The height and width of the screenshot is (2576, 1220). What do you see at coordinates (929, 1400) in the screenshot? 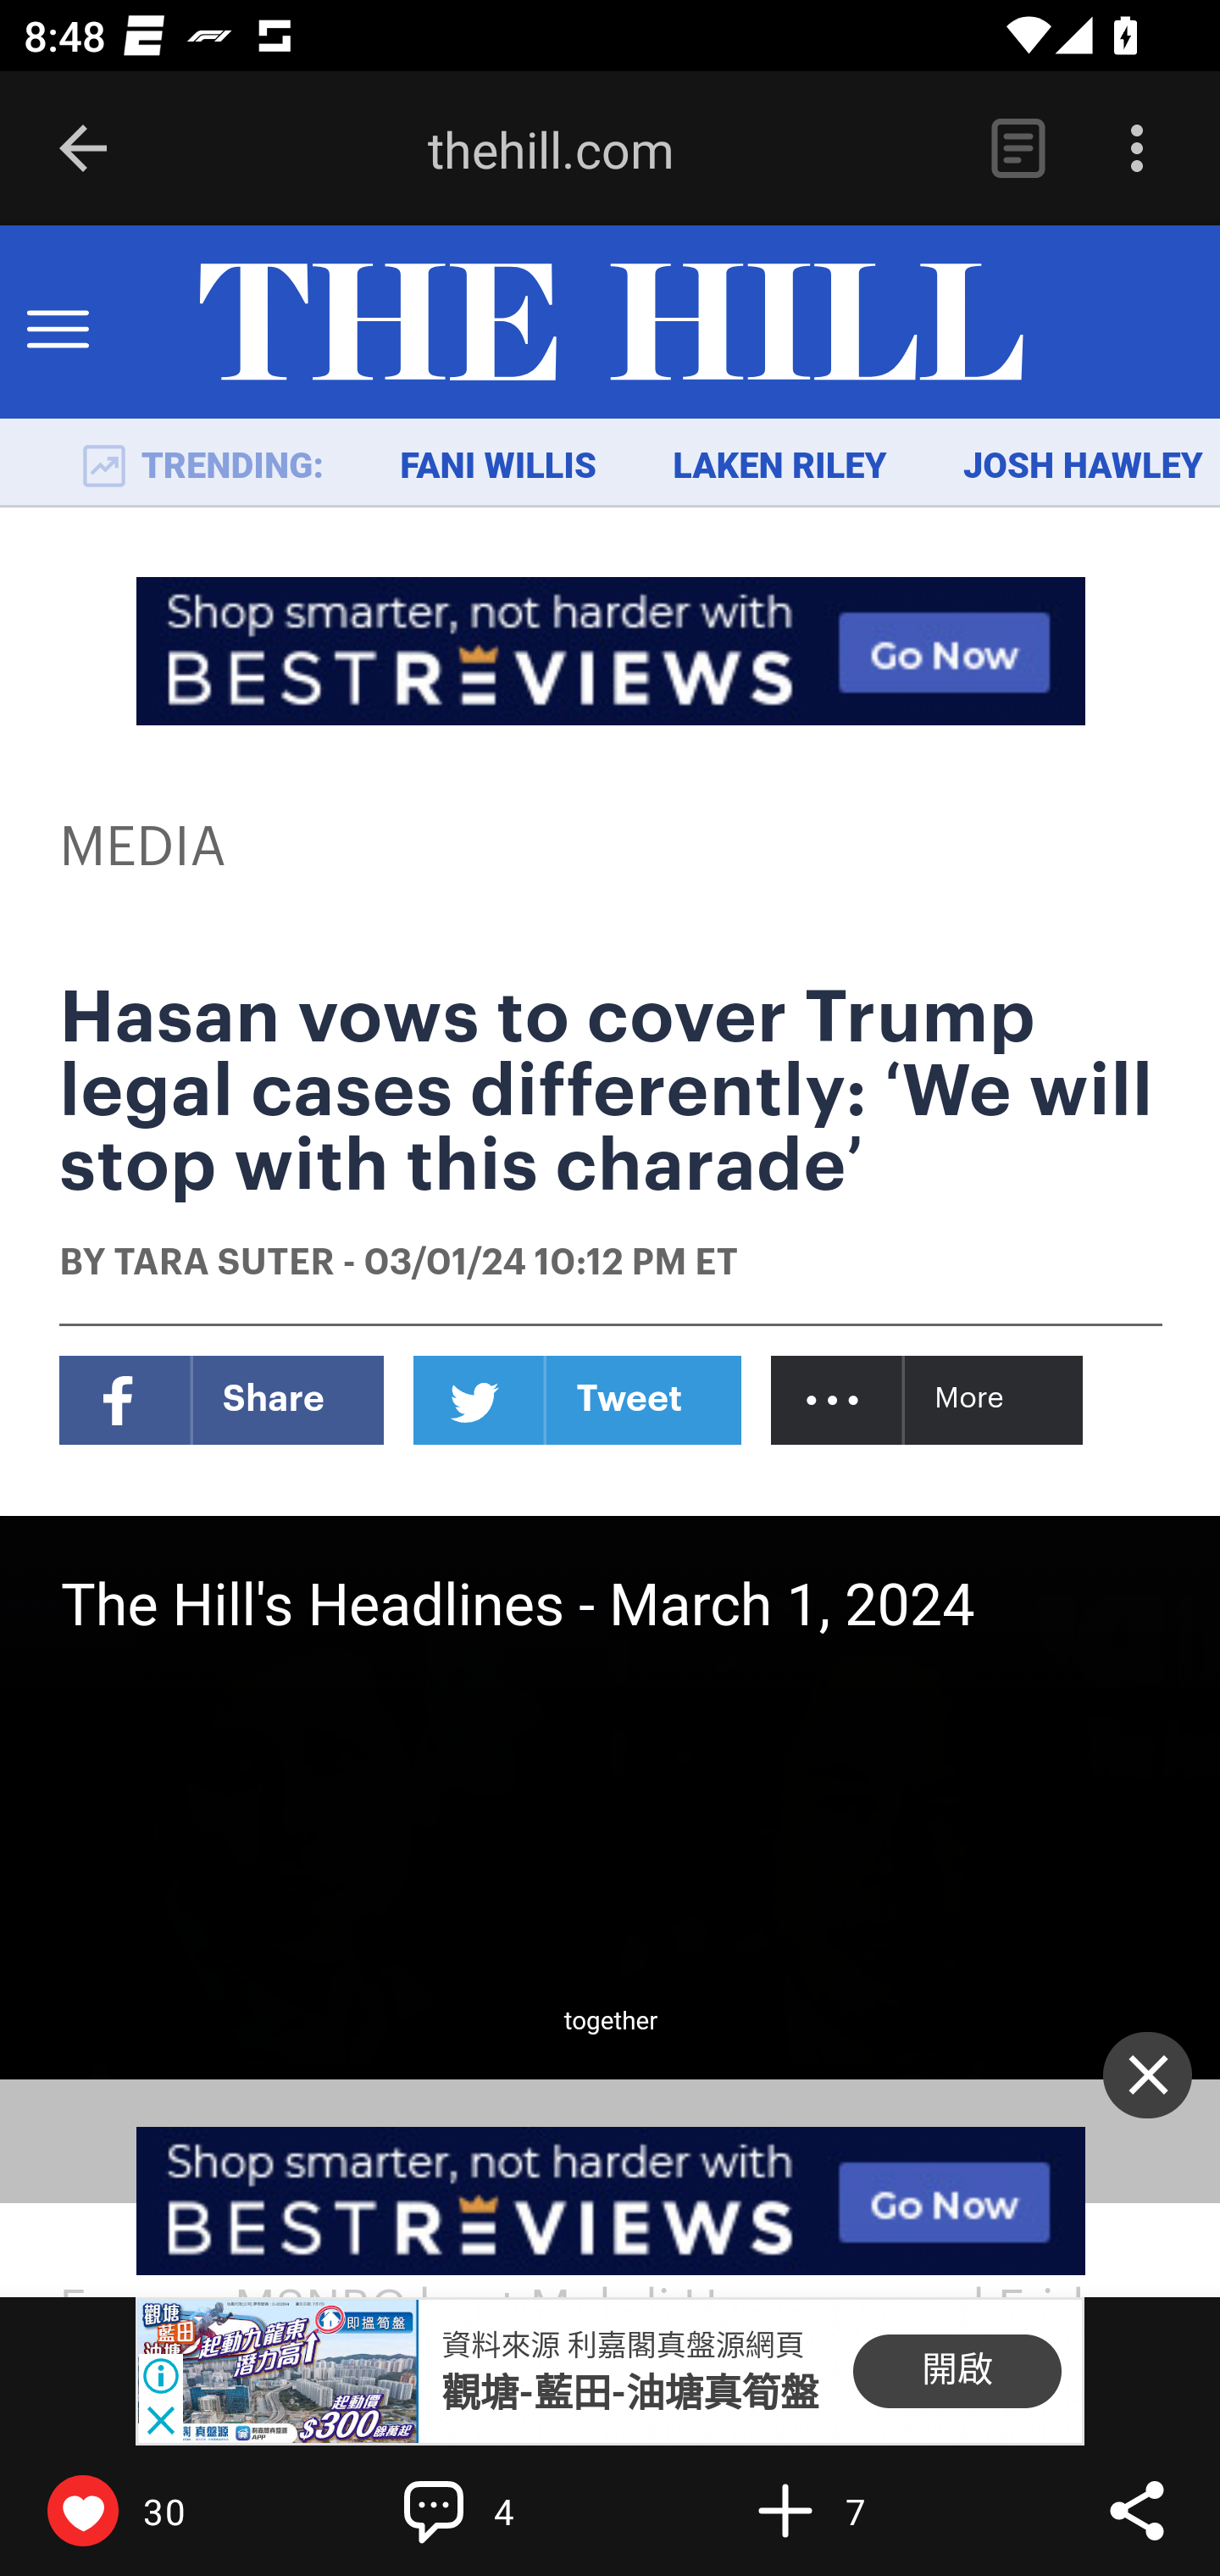
I see `... More` at bounding box center [929, 1400].